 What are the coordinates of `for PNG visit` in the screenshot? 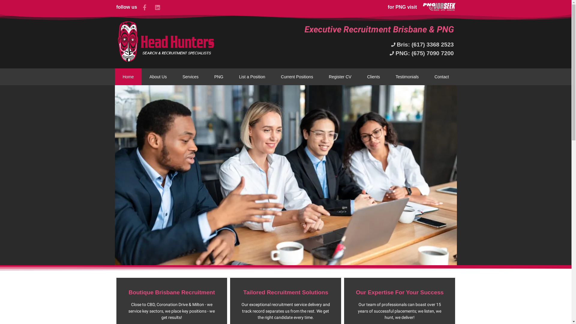 It's located at (403, 7).